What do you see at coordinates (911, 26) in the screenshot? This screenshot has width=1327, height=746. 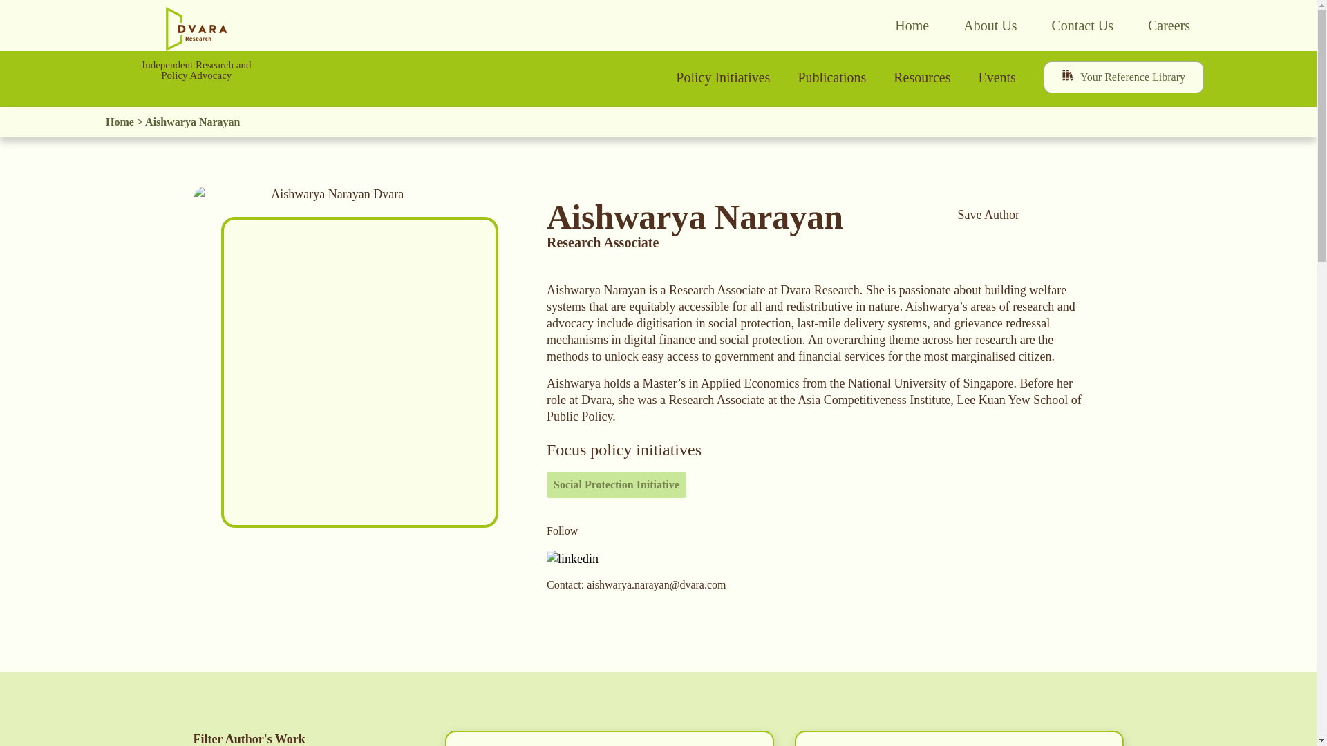 I see `Home` at bounding box center [911, 26].